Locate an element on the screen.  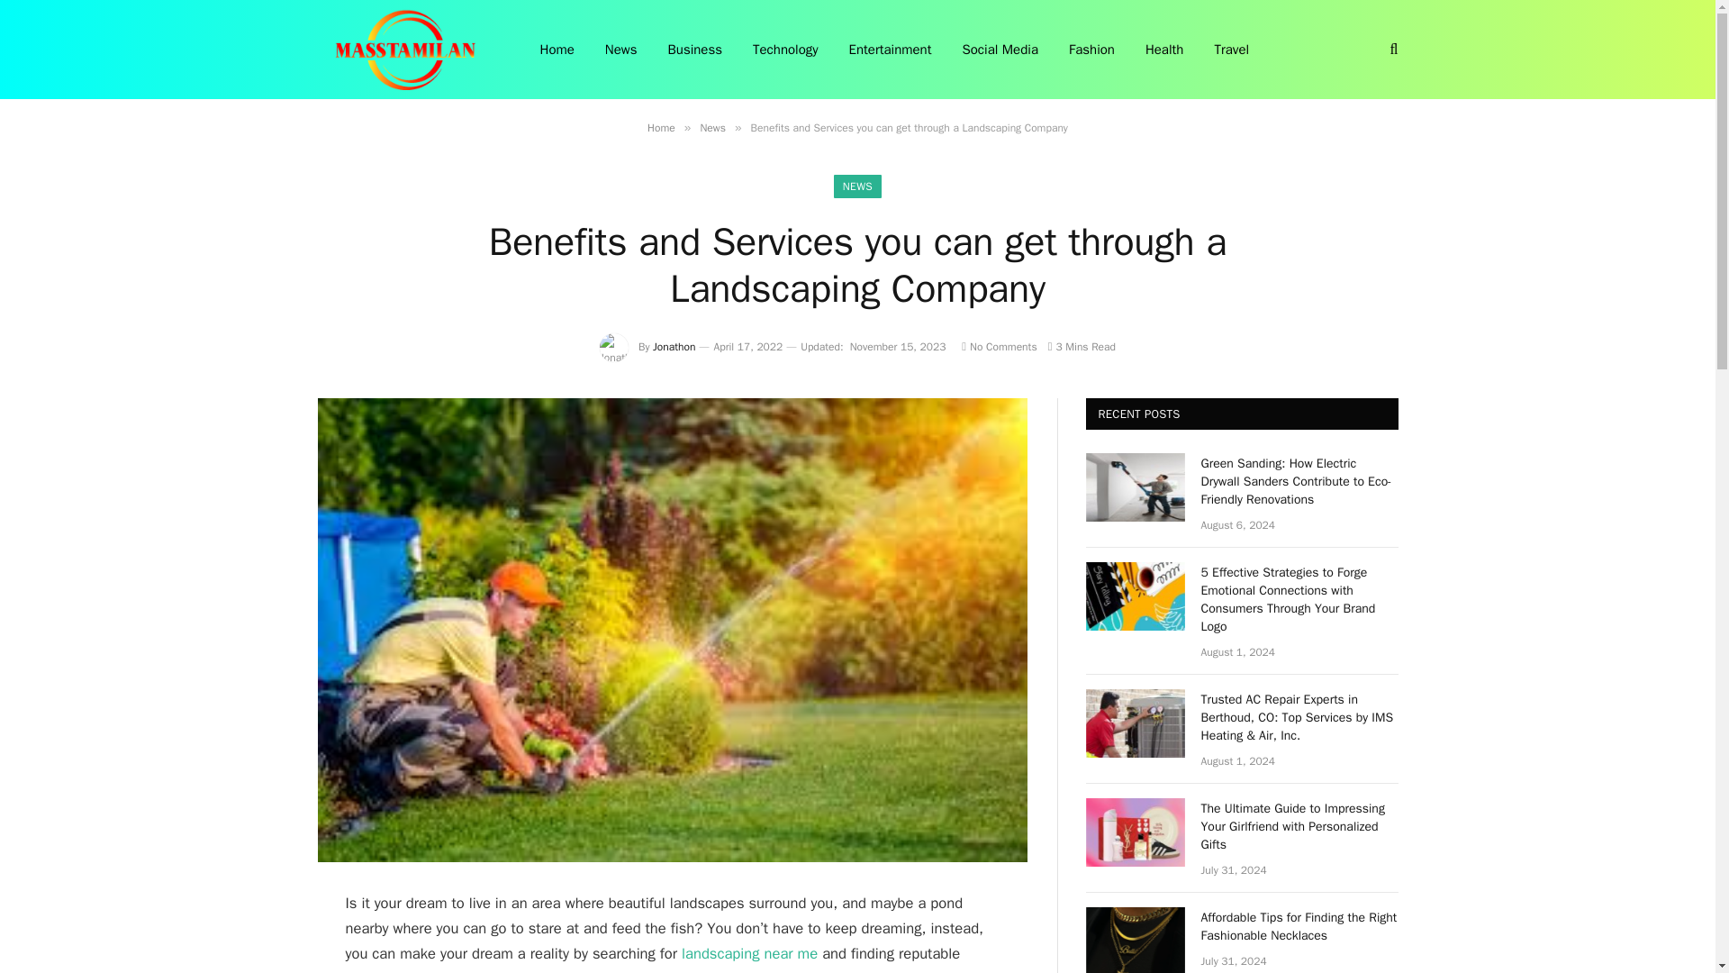
Masstamilan is located at coordinates (404, 50).